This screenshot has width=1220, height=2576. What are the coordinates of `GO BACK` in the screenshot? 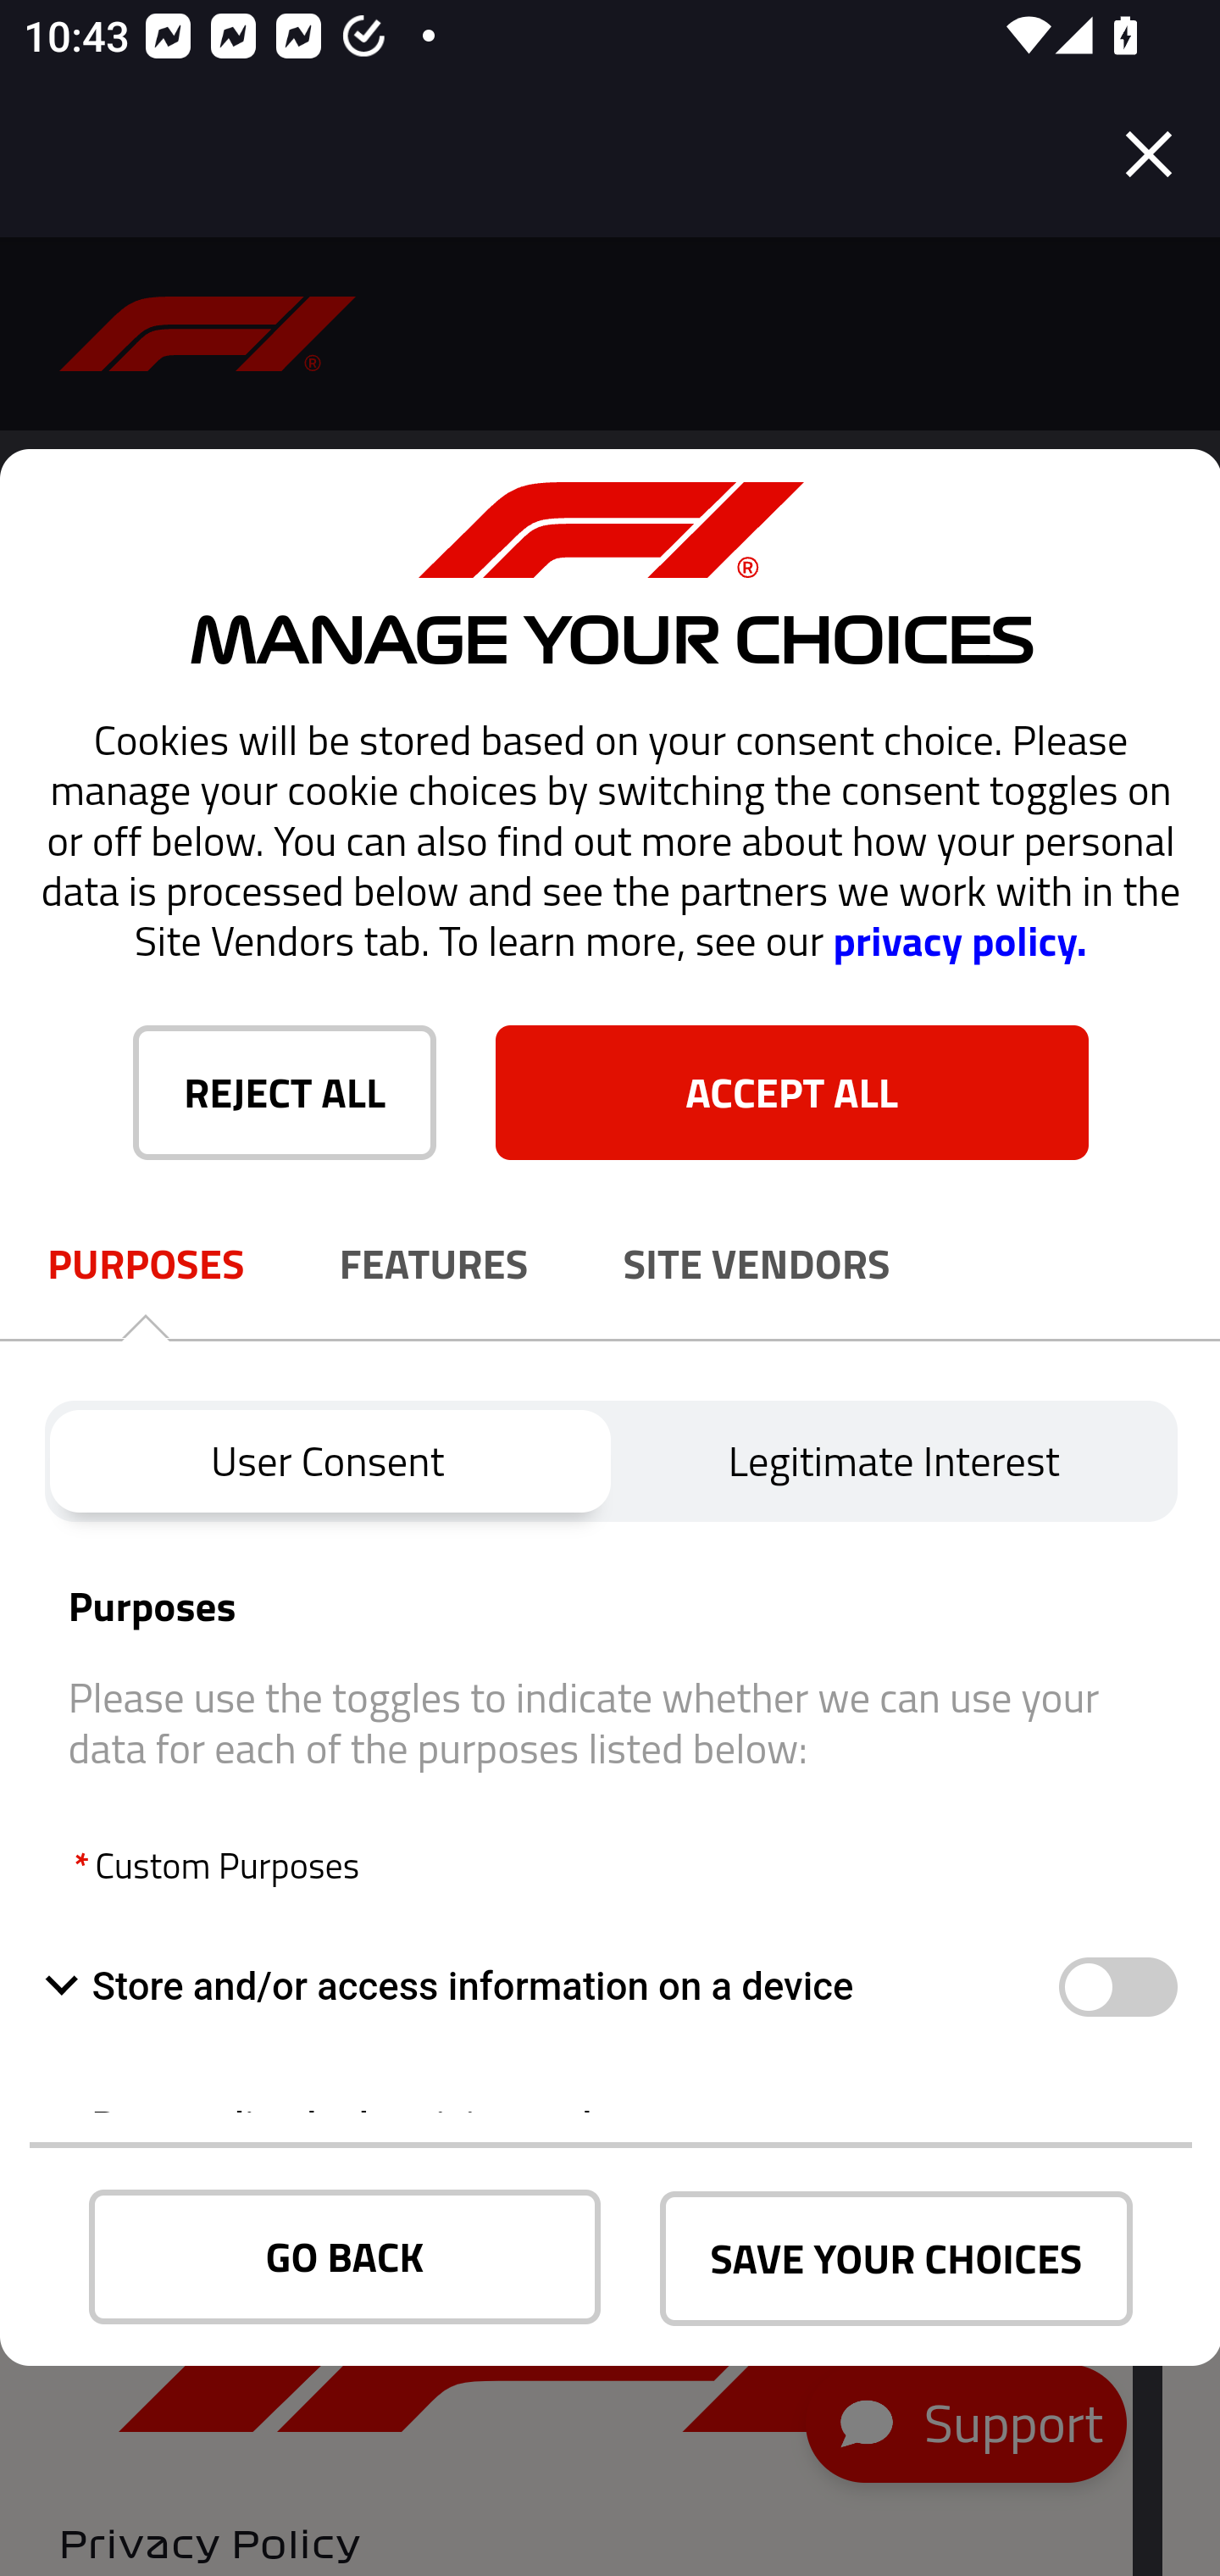 It's located at (345, 2257).